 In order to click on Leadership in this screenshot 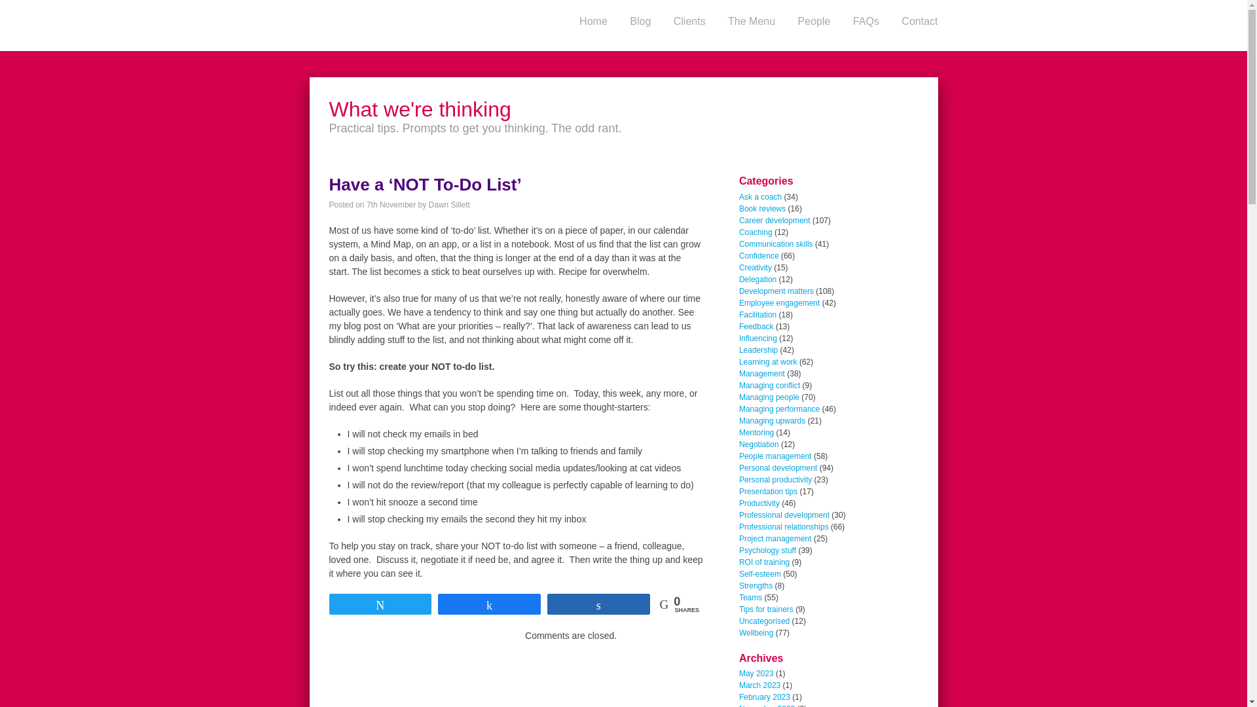, I will do `click(758, 350)`.